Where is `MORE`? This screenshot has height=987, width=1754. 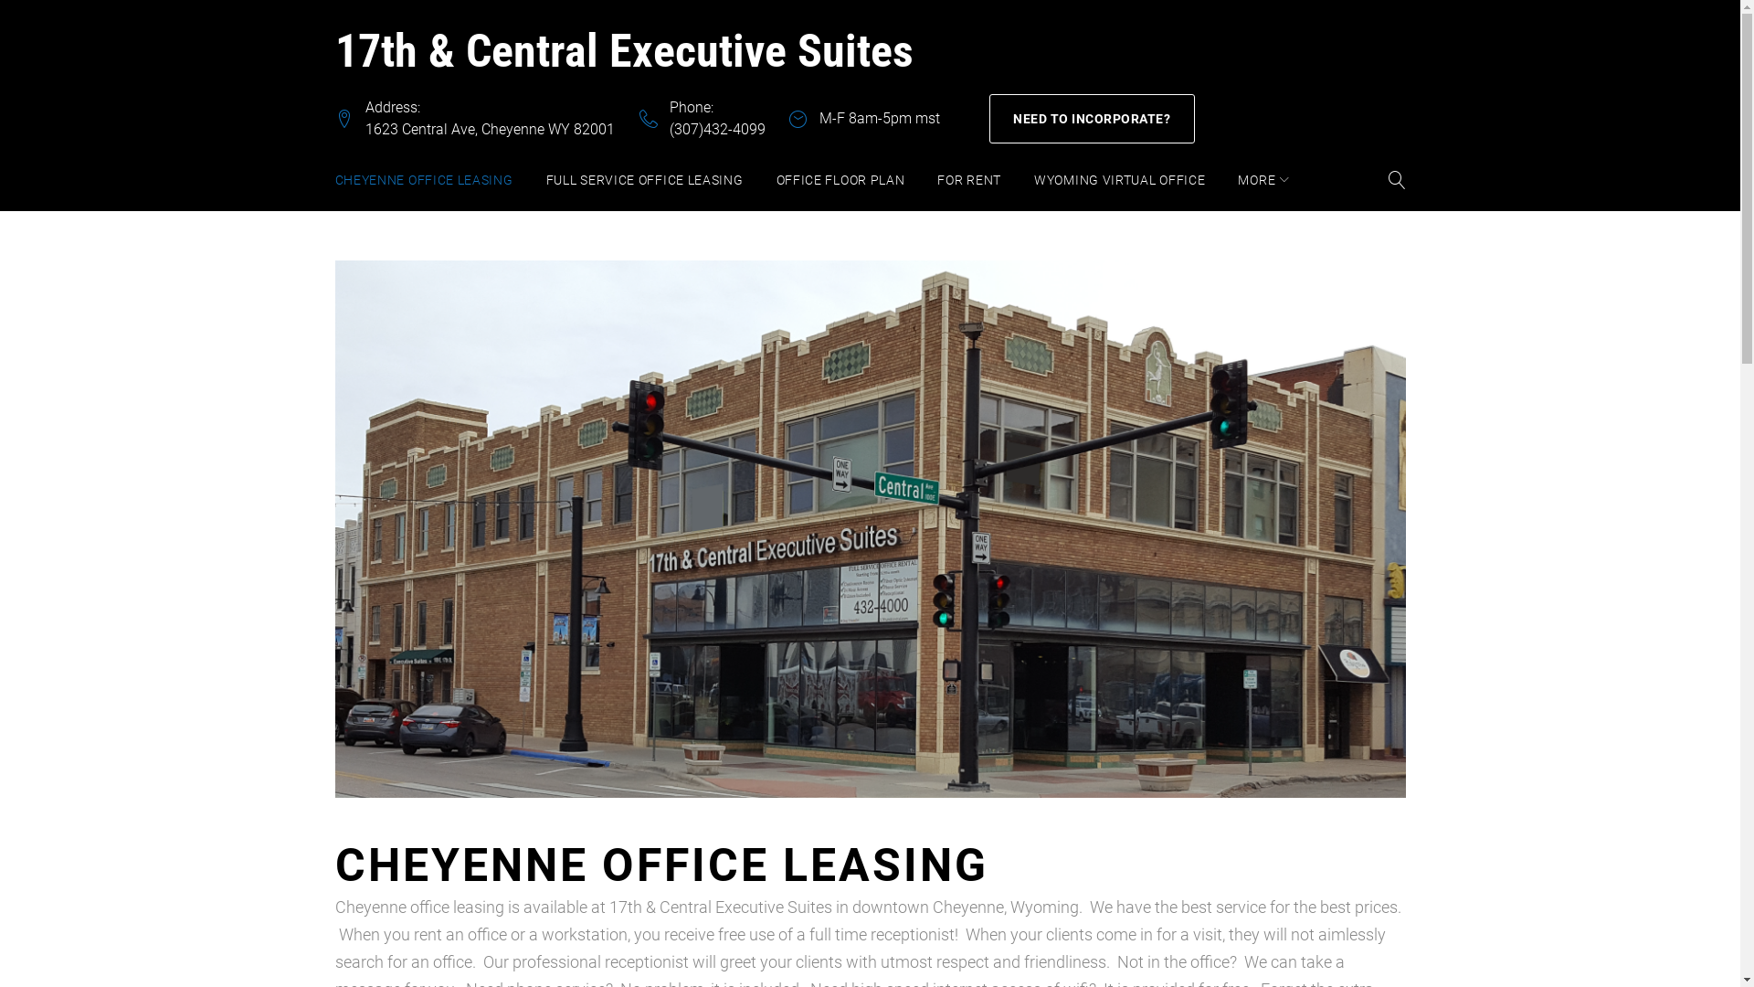
MORE is located at coordinates (1263, 179).